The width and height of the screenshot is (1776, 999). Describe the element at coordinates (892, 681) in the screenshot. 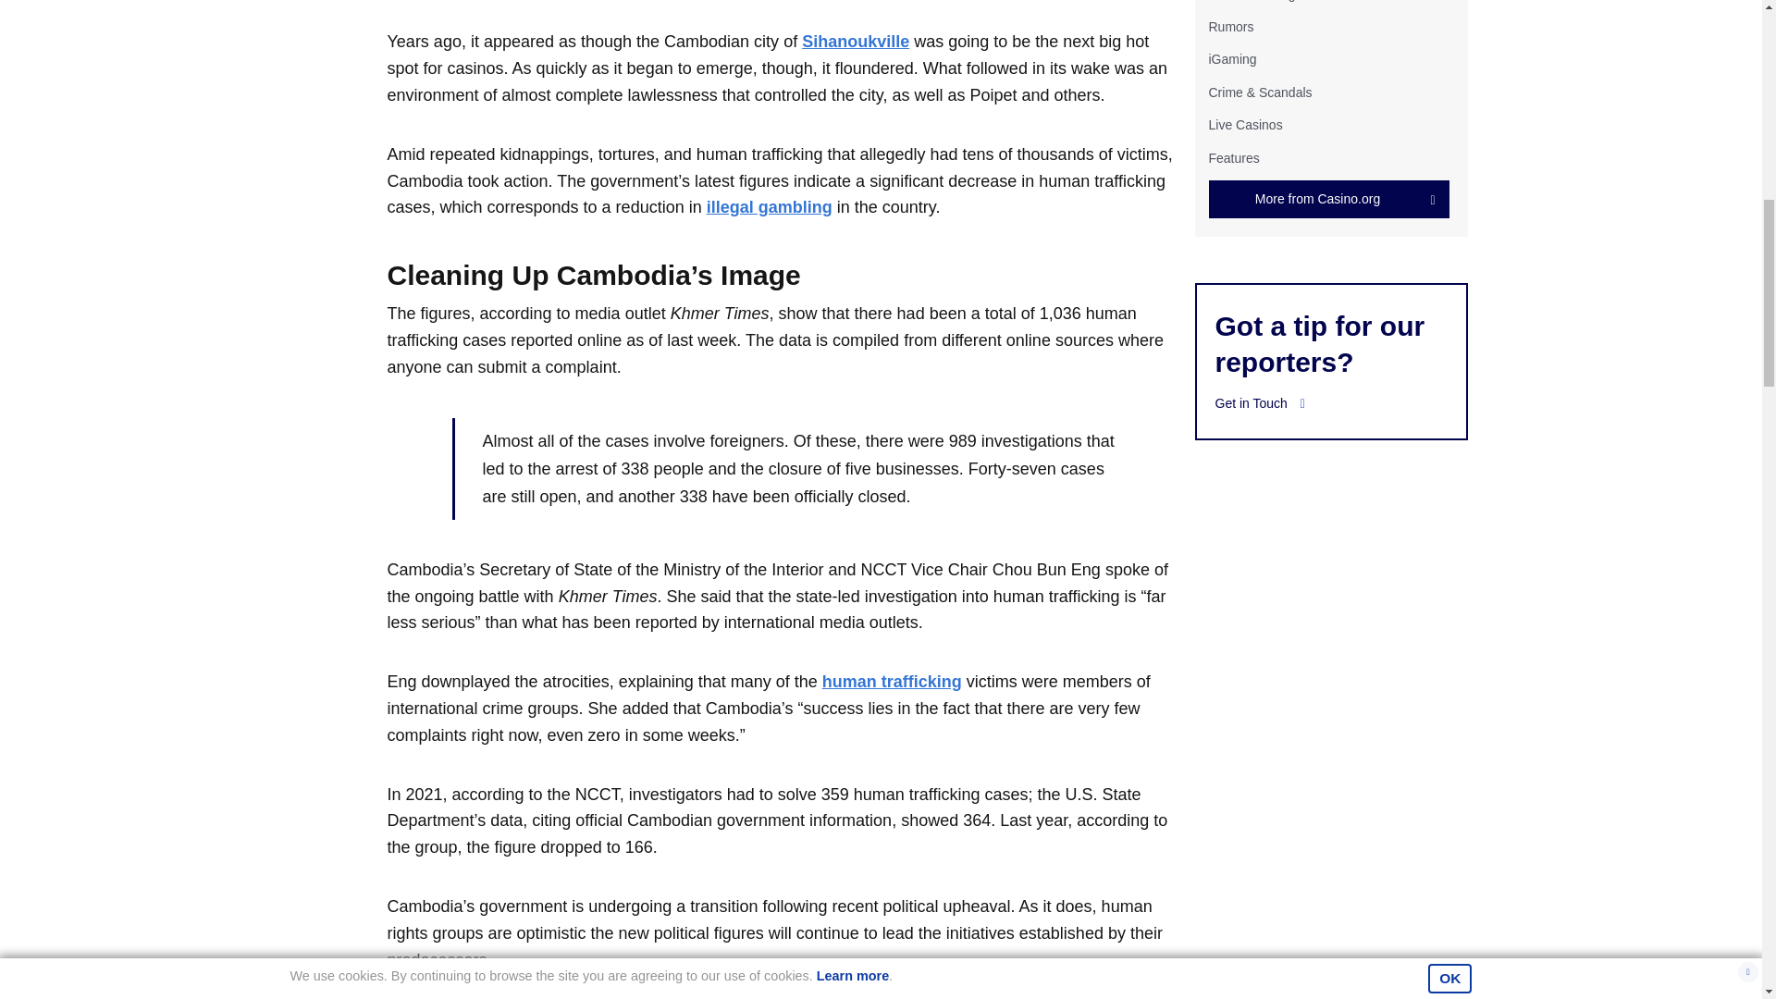

I see `human trafficking` at that location.